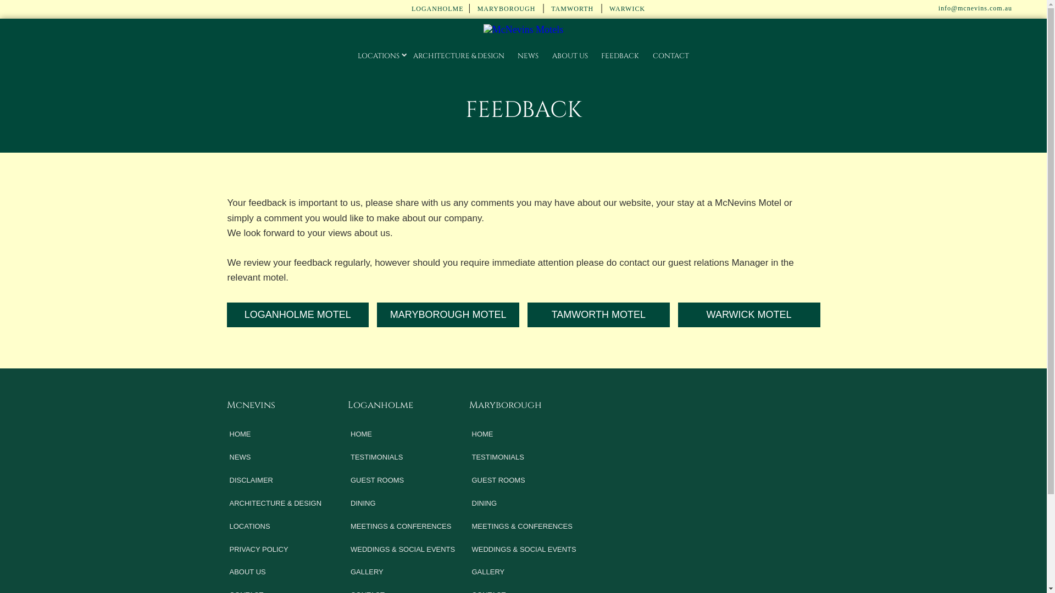 The height and width of the screenshot is (593, 1055). I want to click on PRIVACY POLICY, so click(276, 550).